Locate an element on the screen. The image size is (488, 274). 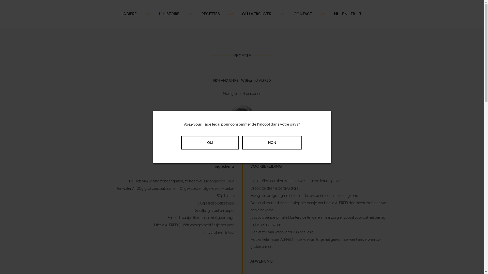
OUI is located at coordinates (210, 143).